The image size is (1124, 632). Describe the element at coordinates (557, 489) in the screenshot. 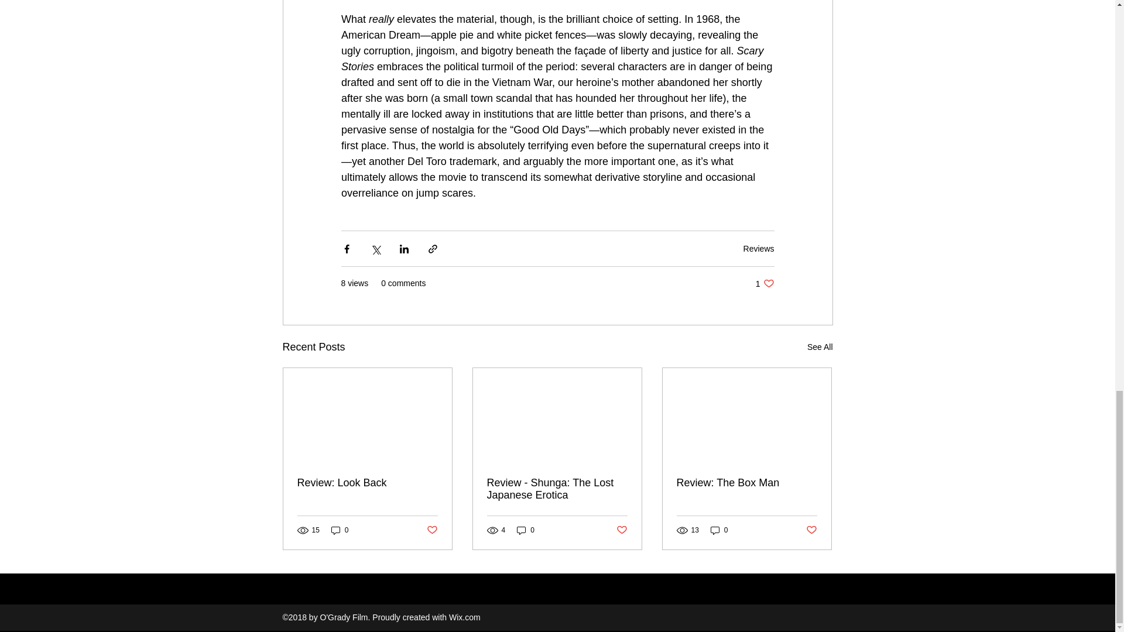

I see `Review - Shunga: The Lost Japanese Erotica` at that location.